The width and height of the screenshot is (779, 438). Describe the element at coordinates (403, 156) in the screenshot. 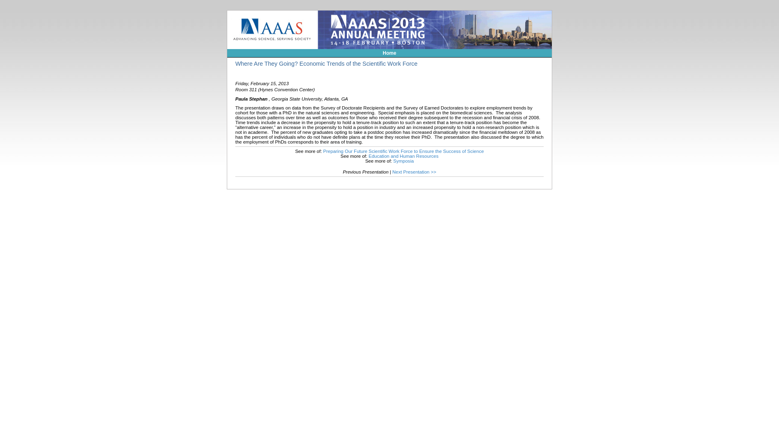

I see `Education and Human Resources` at that location.